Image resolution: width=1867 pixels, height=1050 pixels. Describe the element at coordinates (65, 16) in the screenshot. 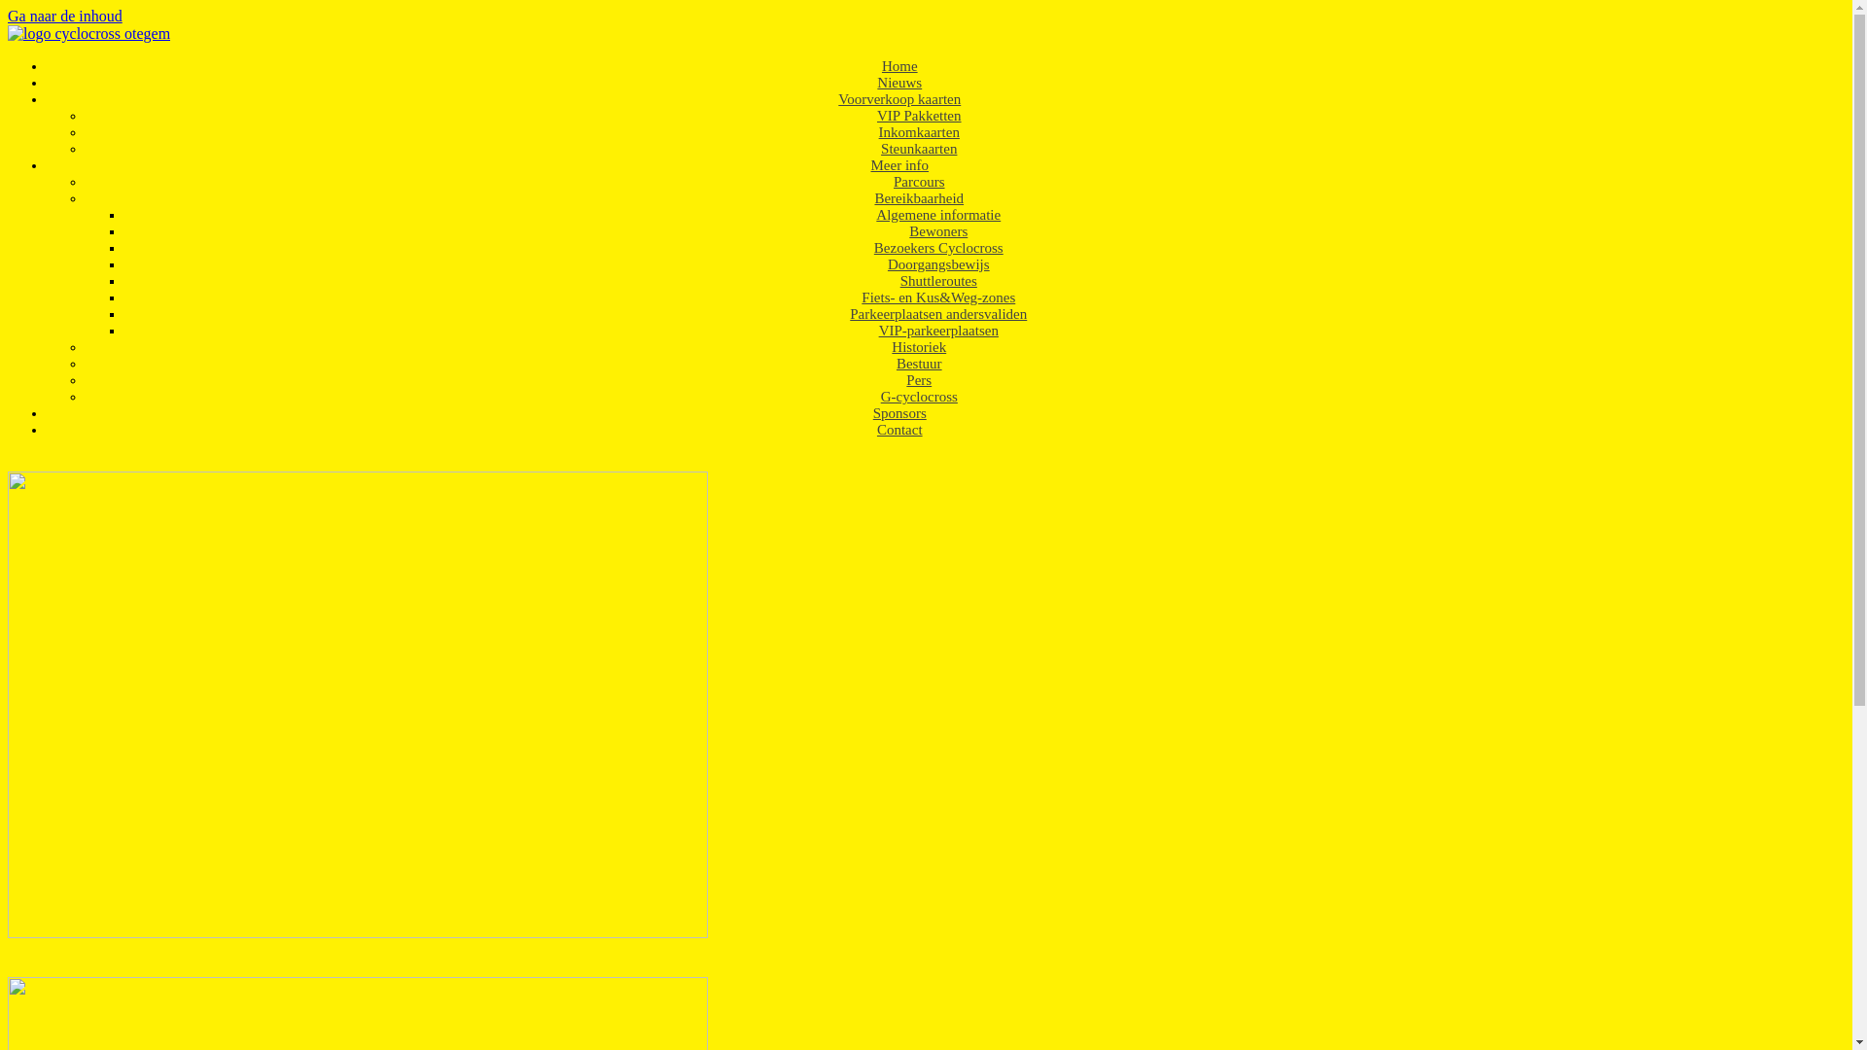

I see `Ga naar de inhoud` at that location.